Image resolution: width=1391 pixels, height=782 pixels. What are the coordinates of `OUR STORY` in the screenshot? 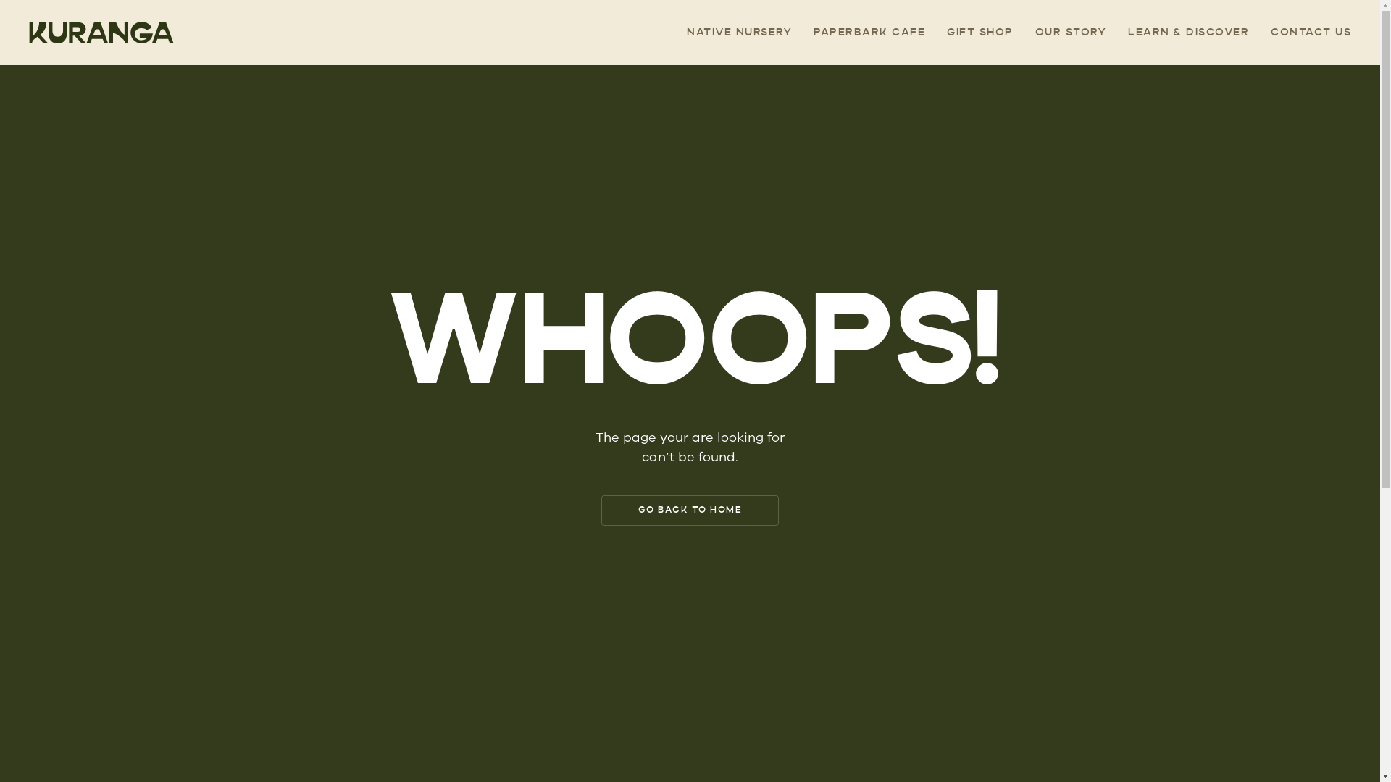 It's located at (1071, 33).